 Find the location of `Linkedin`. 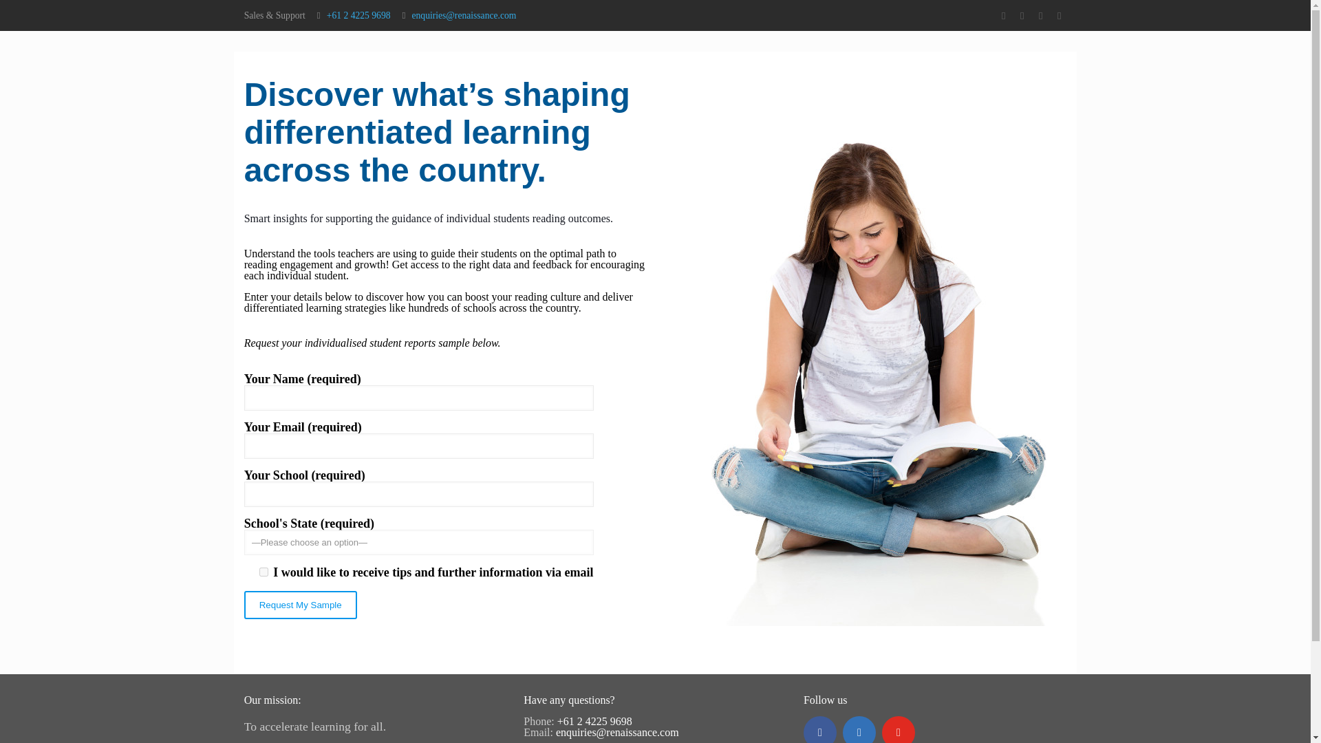

Linkedin is located at coordinates (859, 729).